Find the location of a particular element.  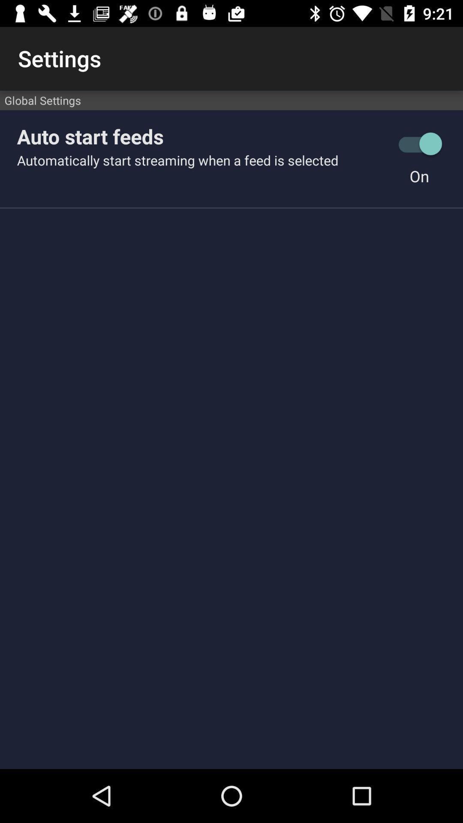

select auto start feeds is located at coordinates (202, 136).